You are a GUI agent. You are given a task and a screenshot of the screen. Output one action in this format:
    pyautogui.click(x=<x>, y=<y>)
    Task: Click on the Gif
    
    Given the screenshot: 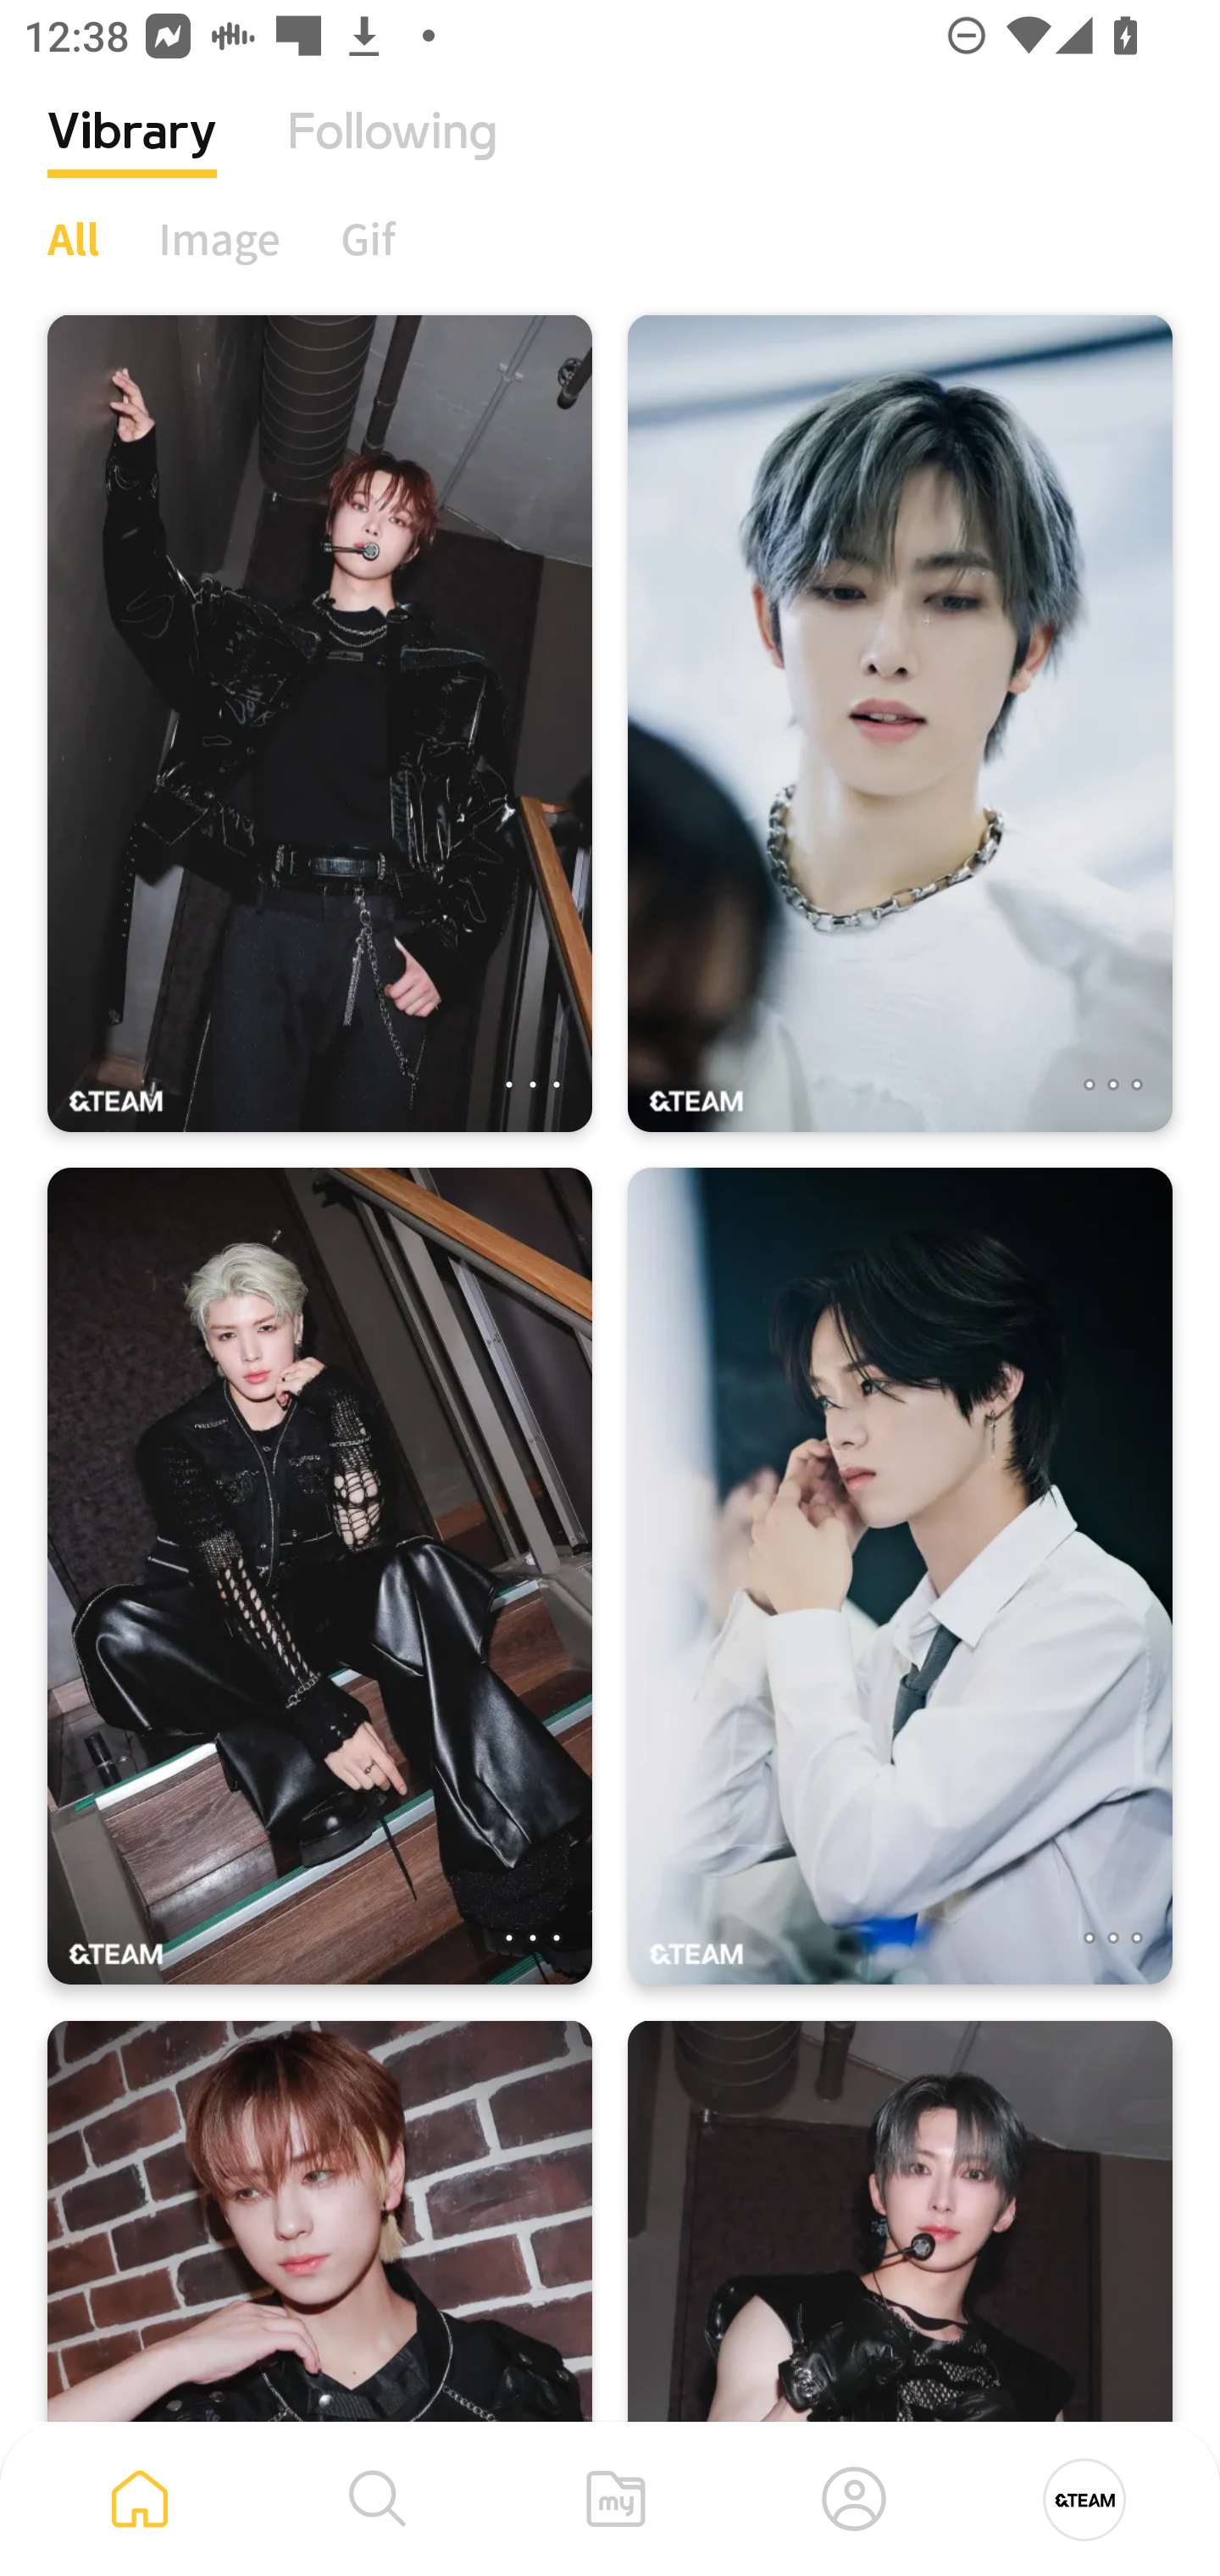 What is the action you would take?
    pyautogui.click(x=368, y=238)
    